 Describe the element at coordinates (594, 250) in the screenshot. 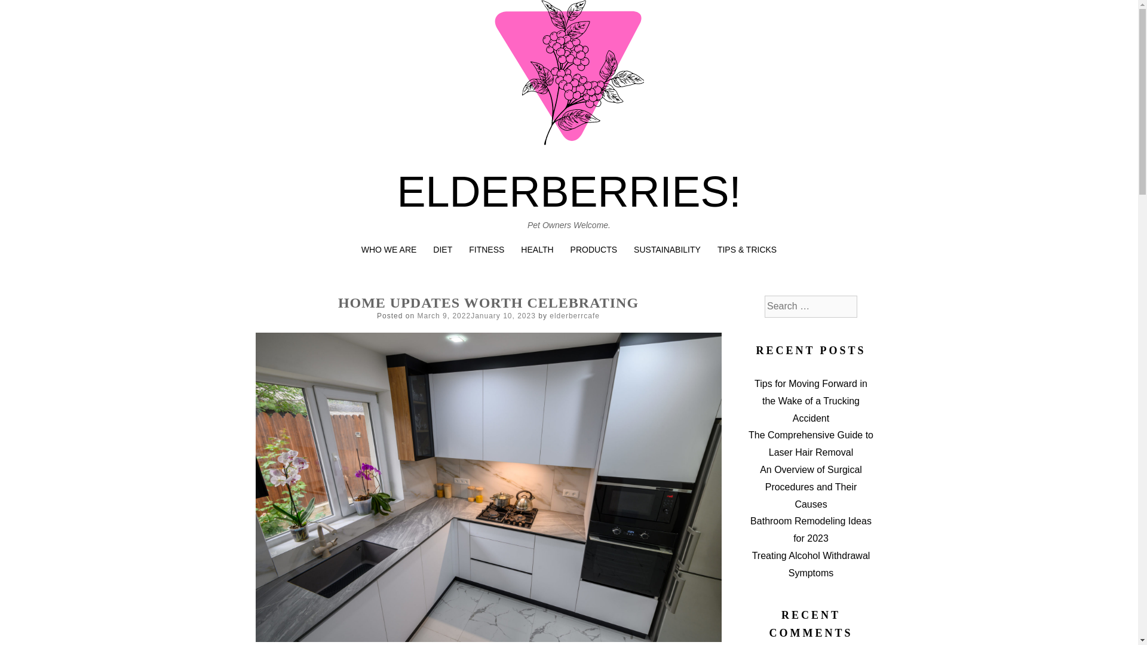

I see `PRODUCTS` at that location.